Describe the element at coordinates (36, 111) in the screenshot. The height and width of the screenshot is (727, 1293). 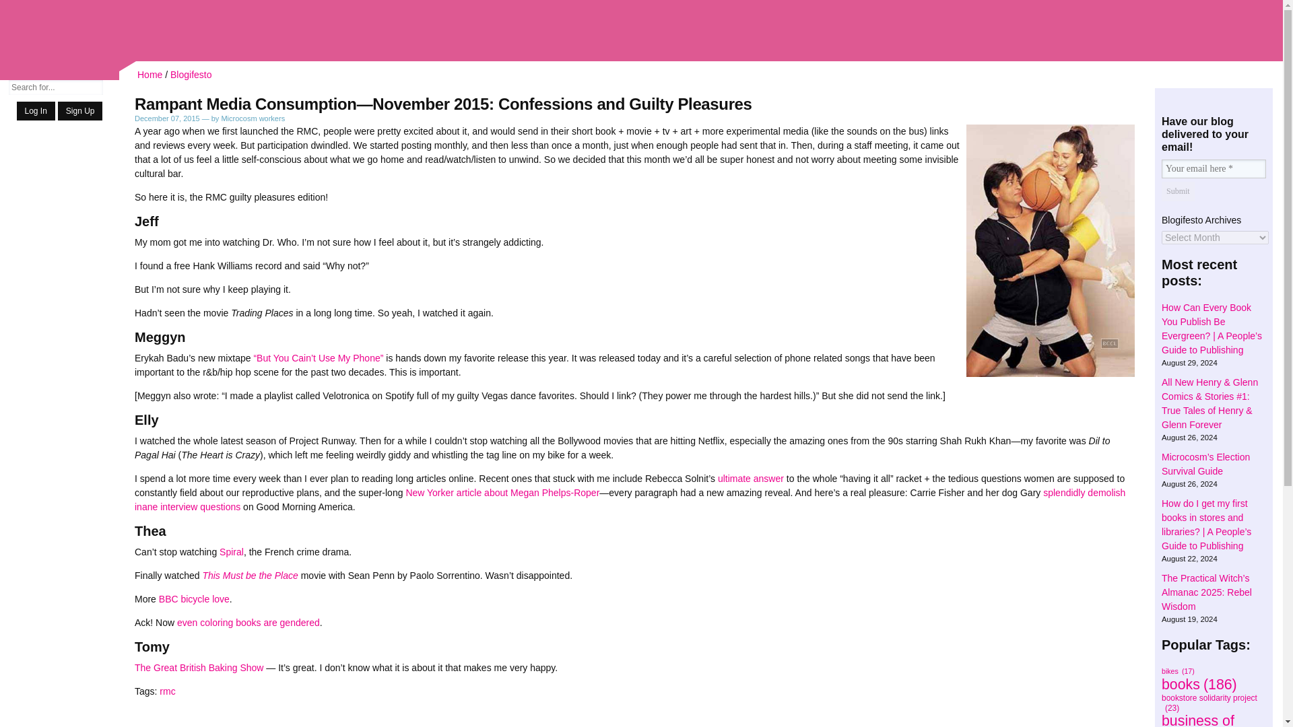
I see `Log In` at that location.